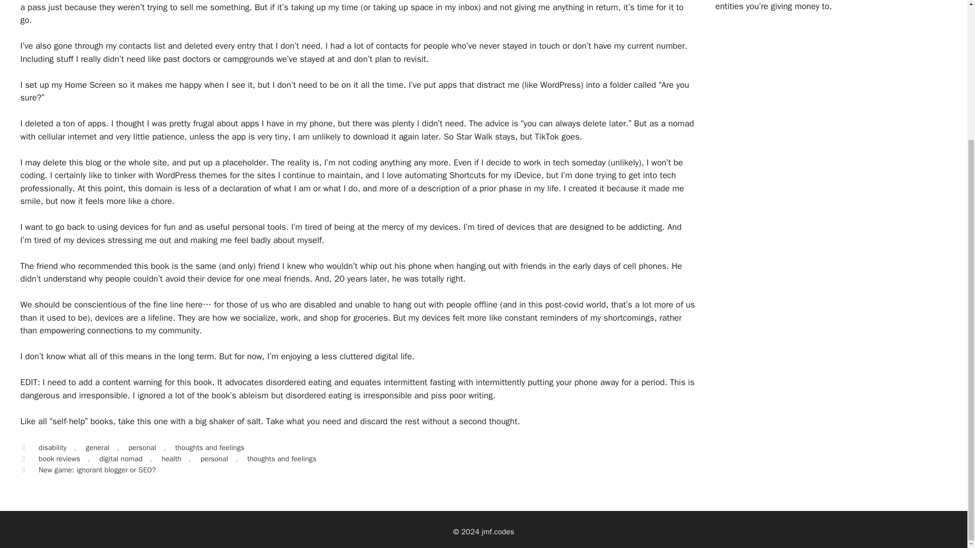 This screenshot has width=975, height=548. What do you see at coordinates (281, 459) in the screenshot?
I see `thoughts and feelings` at bounding box center [281, 459].